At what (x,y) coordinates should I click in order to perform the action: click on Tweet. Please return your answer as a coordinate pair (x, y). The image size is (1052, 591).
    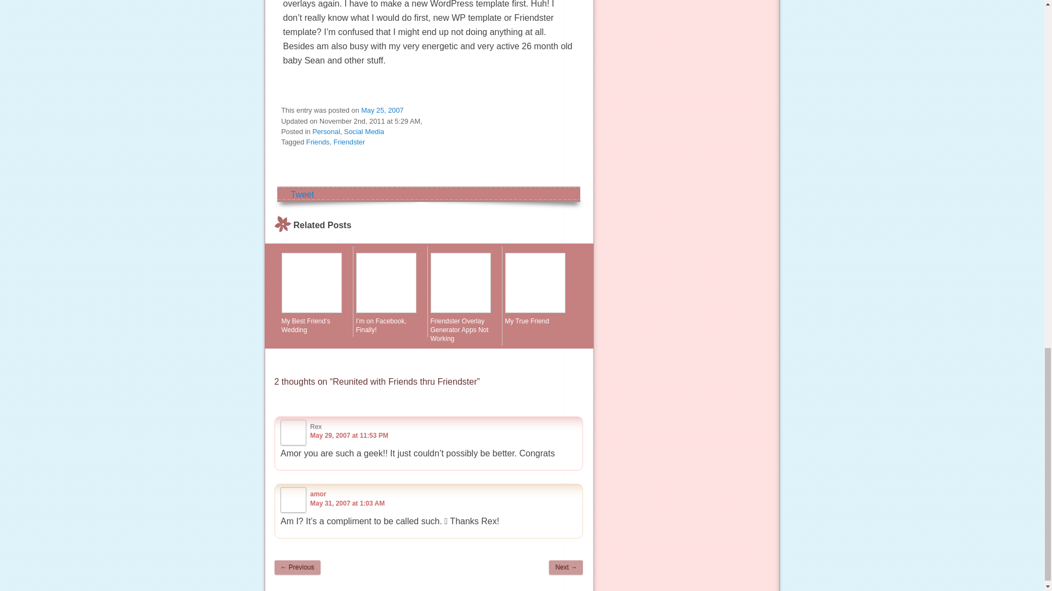
    Looking at the image, I should click on (301, 194).